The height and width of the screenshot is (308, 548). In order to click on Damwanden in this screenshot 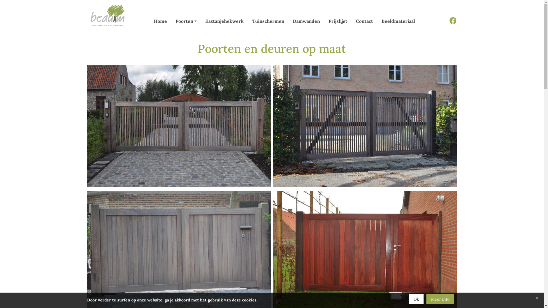, I will do `click(307, 21)`.